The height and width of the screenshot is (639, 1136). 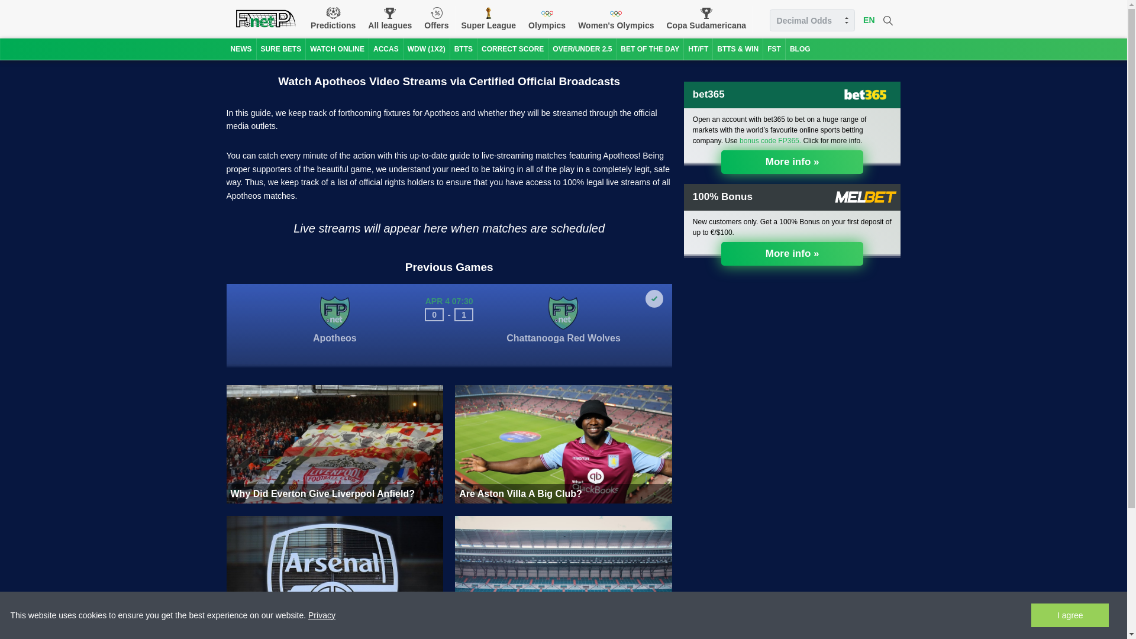 What do you see at coordinates (334, 444) in the screenshot?
I see `Why Did Everton Give Liverpool Anfield?` at bounding box center [334, 444].